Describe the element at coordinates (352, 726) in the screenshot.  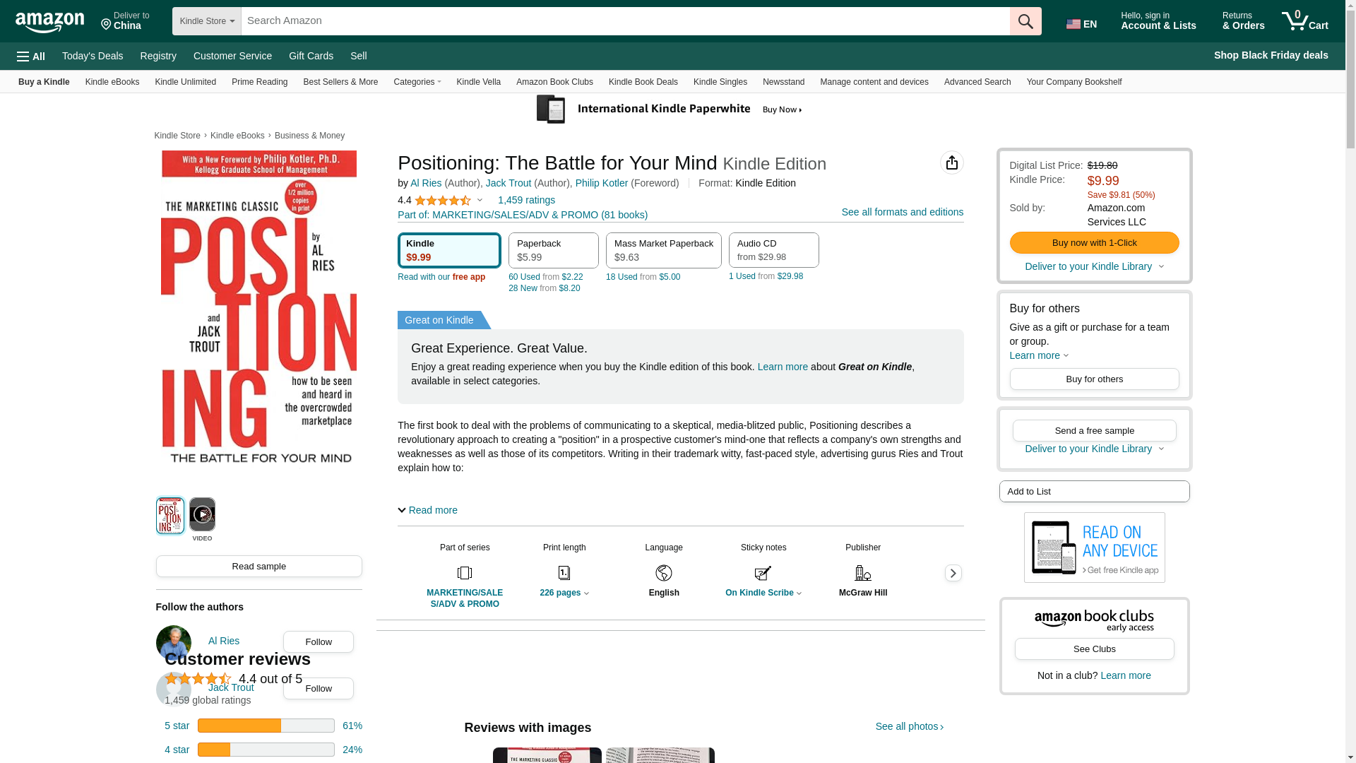
I see `61%` at that location.